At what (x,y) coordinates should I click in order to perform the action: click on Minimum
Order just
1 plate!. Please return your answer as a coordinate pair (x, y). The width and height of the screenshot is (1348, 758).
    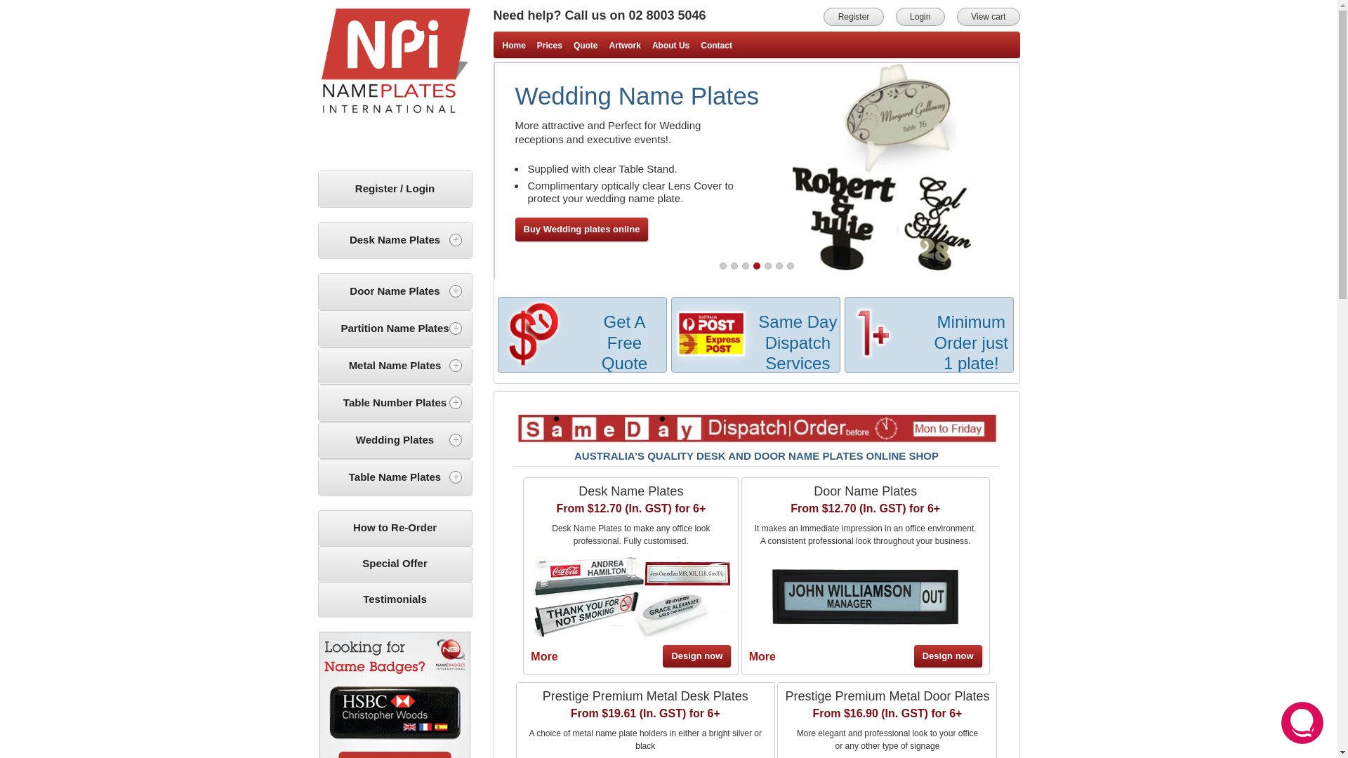
    Looking at the image, I should click on (930, 335).